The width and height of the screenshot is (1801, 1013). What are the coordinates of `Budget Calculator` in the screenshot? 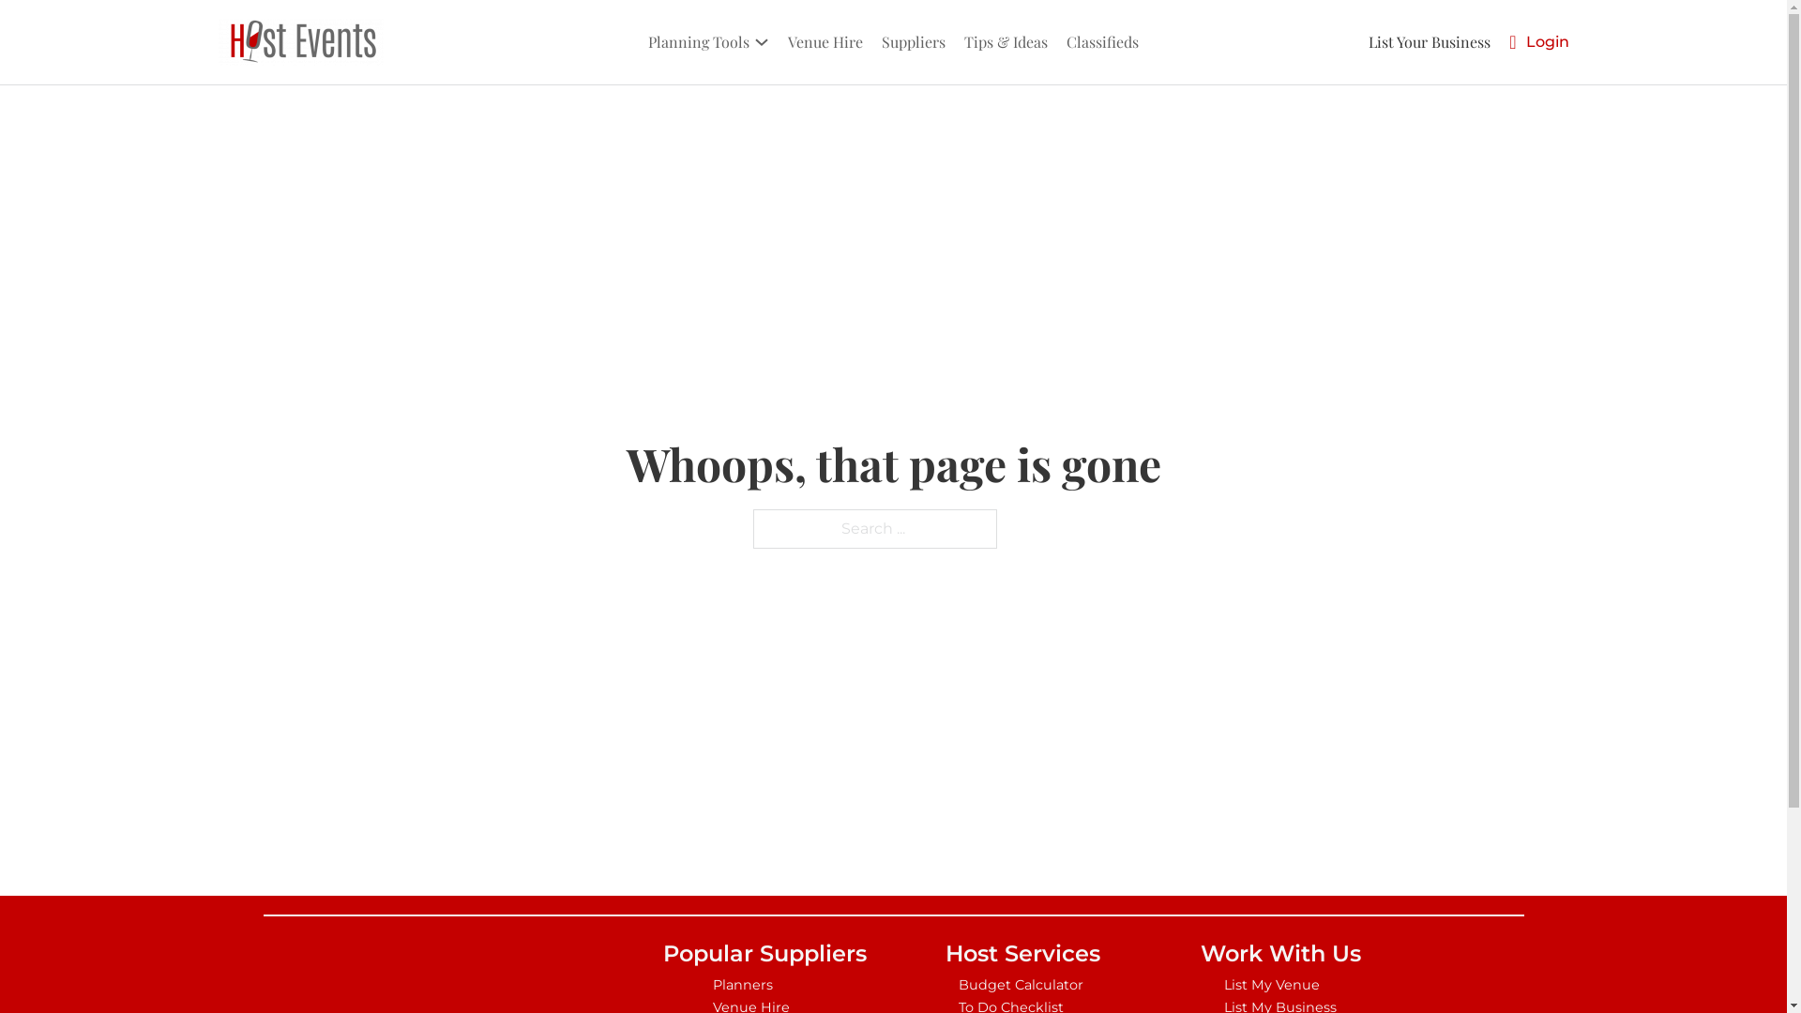 It's located at (1022, 985).